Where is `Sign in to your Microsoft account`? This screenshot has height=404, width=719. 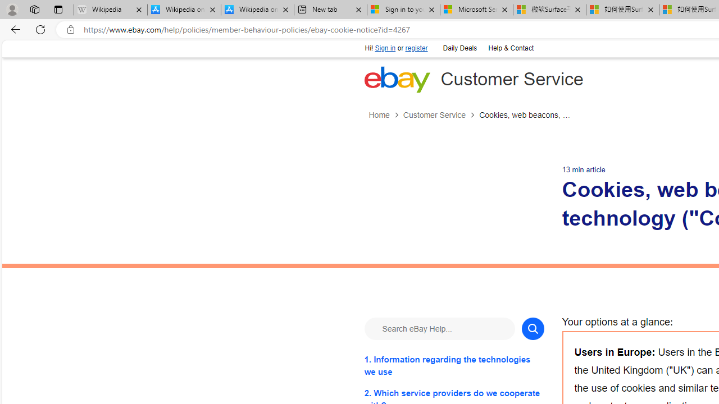
Sign in to your Microsoft account is located at coordinates (403, 10).